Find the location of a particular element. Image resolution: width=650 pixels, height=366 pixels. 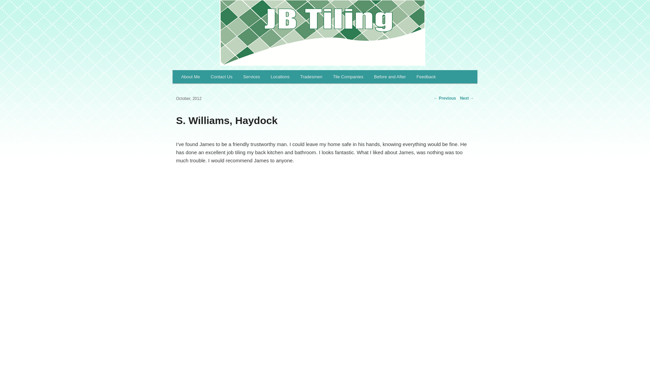

Tradesmen is located at coordinates (311, 77).